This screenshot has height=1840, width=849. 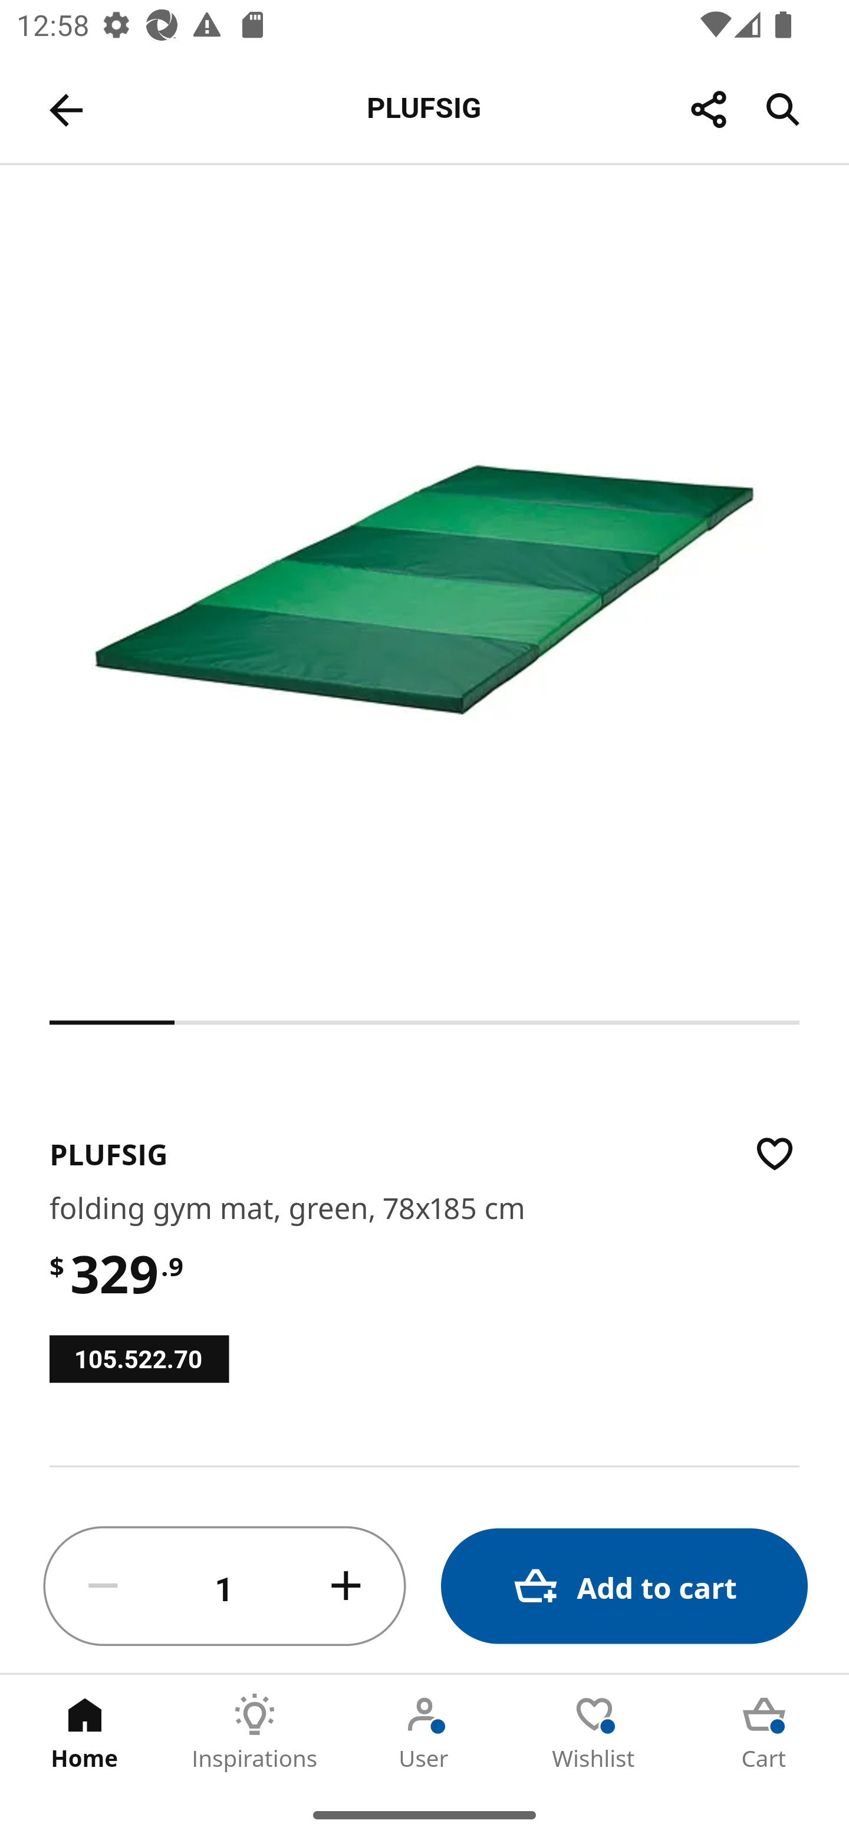 What do you see at coordinates (424, 1732) in the screenshot?
I see `User
Tab 3 of 5` at bounding box center [424, 1732].